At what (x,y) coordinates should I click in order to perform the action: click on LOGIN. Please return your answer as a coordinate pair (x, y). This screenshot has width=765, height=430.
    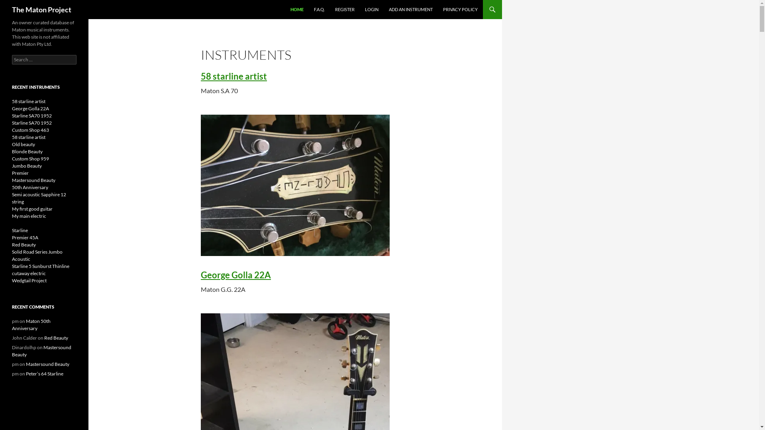
    Looking at the image, I should click on (372, 10).